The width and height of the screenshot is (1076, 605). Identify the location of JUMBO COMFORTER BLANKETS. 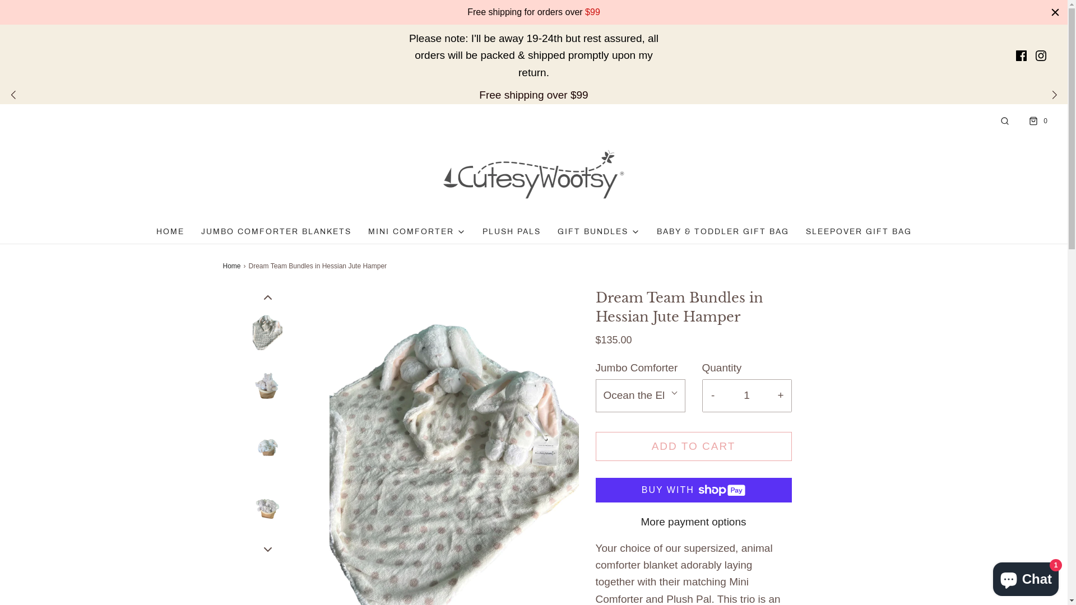
(276, 232).